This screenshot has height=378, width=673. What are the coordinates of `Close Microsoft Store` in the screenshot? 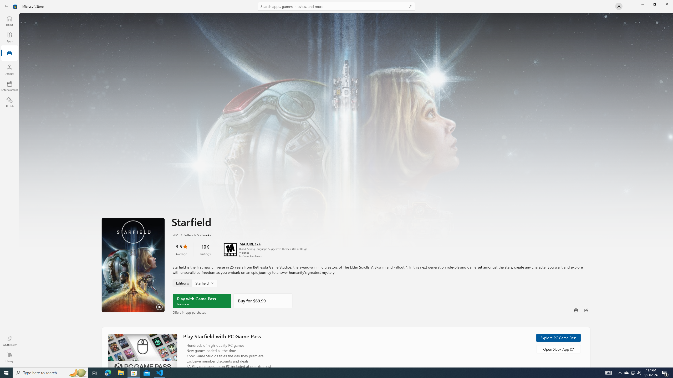 It's located at (667, 4).